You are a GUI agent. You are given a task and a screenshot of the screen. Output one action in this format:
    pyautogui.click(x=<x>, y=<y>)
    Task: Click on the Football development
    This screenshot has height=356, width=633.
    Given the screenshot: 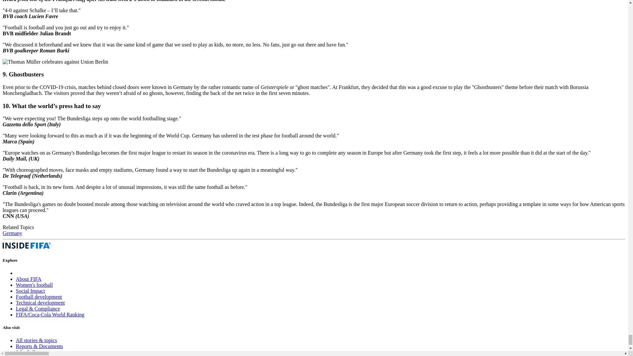 What is the action you would take?
    pyautogui.click(x=39, y=297)
    